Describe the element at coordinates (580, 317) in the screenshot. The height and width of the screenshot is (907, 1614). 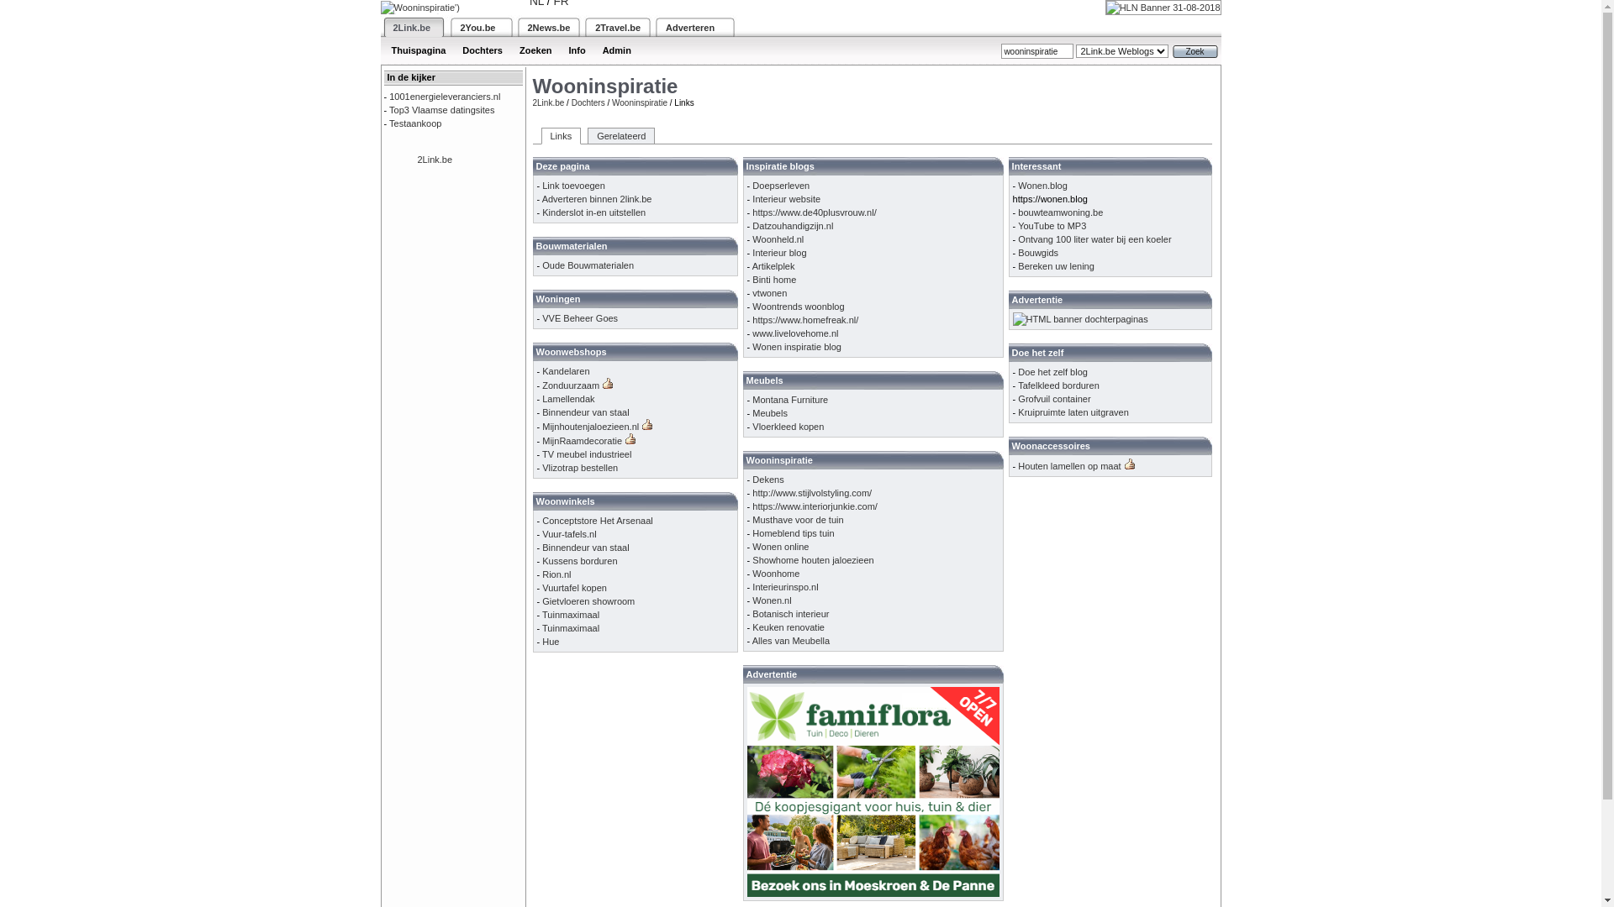
I see `VVE Beheer Goes` at that location.